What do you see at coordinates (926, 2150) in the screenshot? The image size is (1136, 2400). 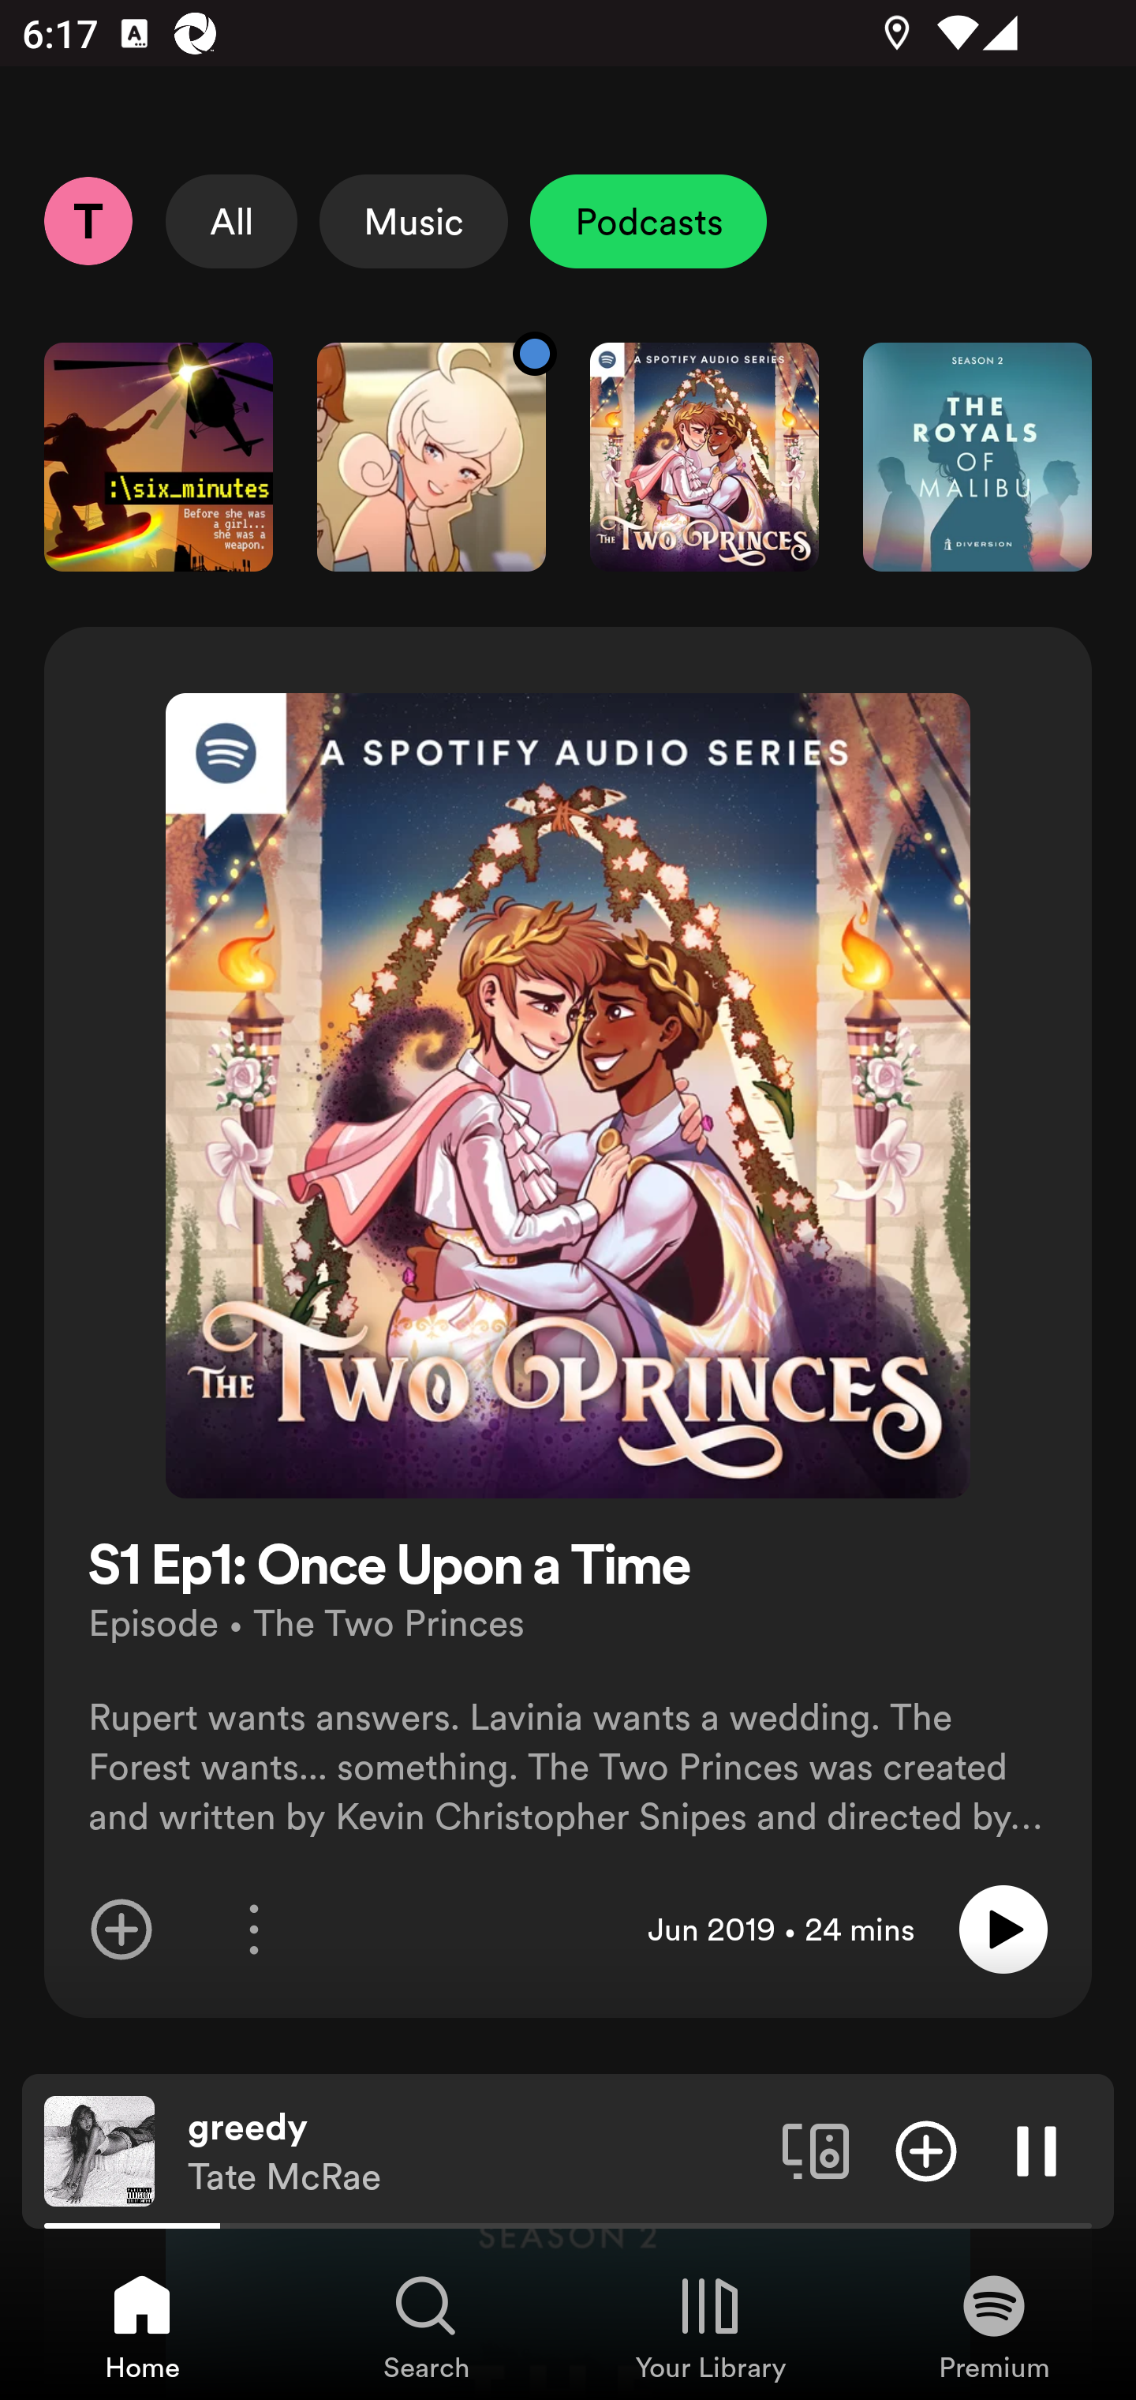 I see `Add item` at bounding box center [926, 2150].